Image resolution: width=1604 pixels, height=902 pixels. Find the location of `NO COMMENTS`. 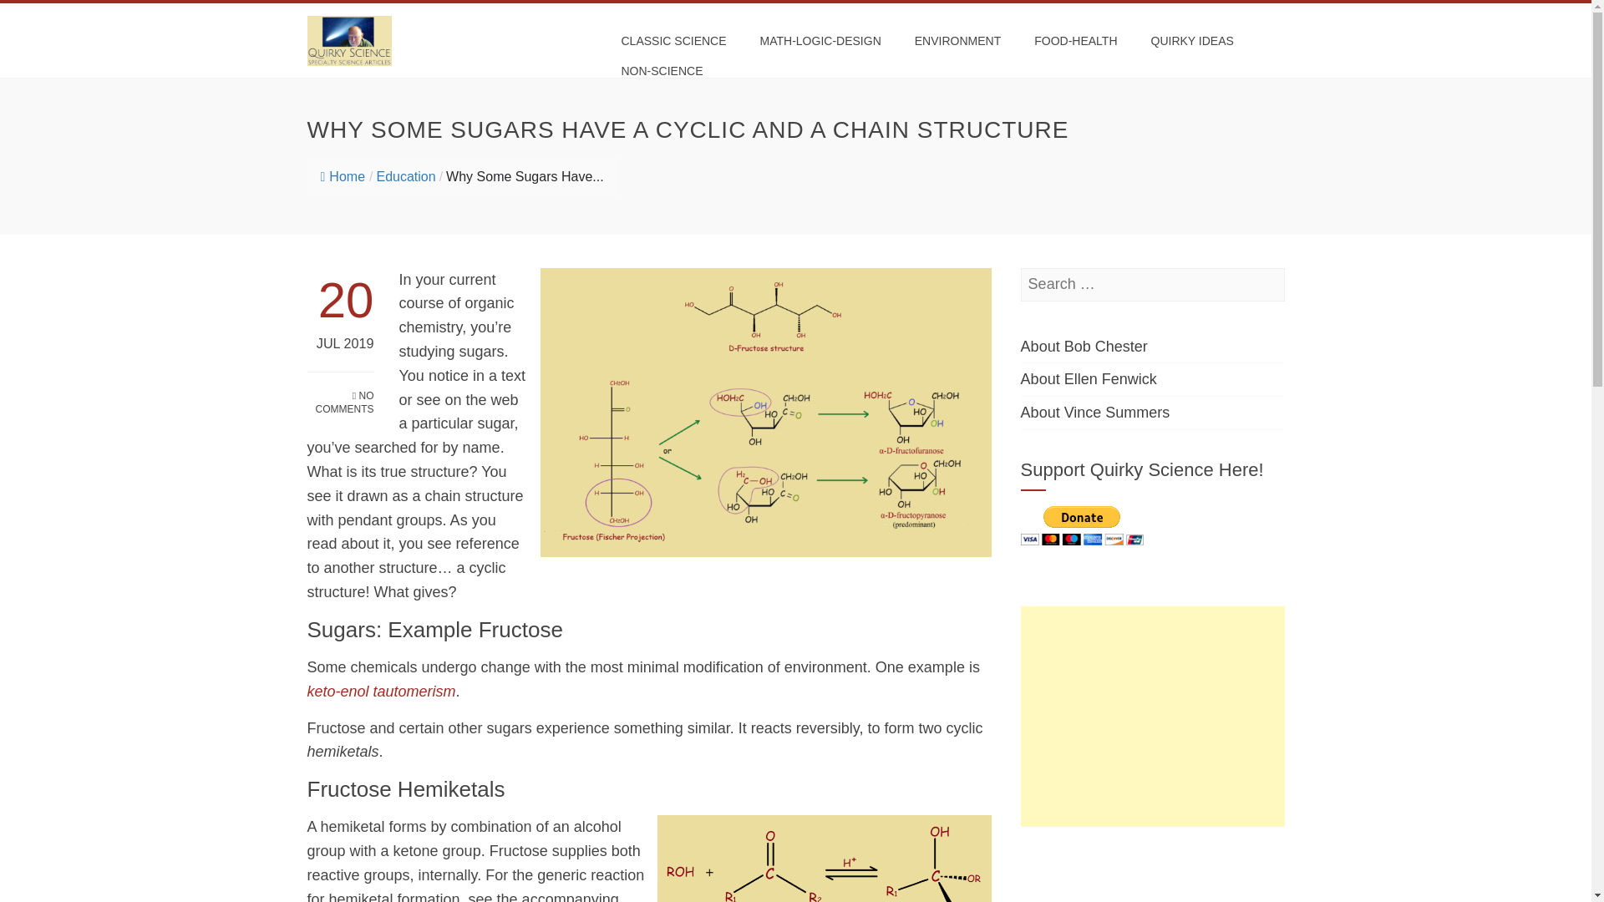

NO COMMENTS is located at coordinates (341, 394).